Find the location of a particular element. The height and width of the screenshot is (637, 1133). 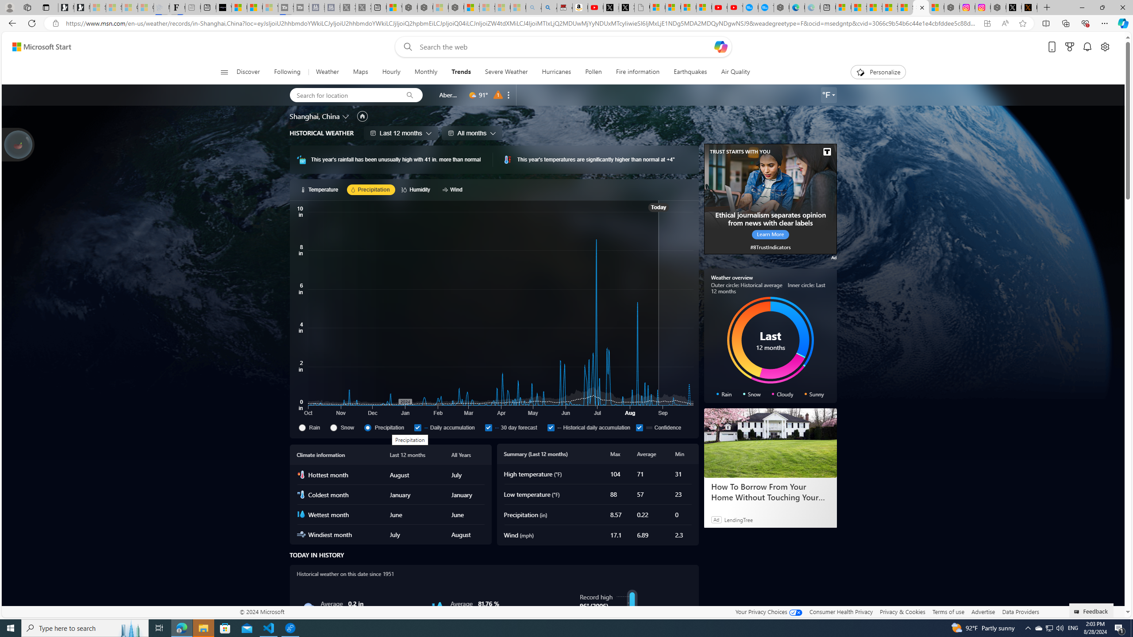

Your Privacy Choices is located at coordinates (768, 611).